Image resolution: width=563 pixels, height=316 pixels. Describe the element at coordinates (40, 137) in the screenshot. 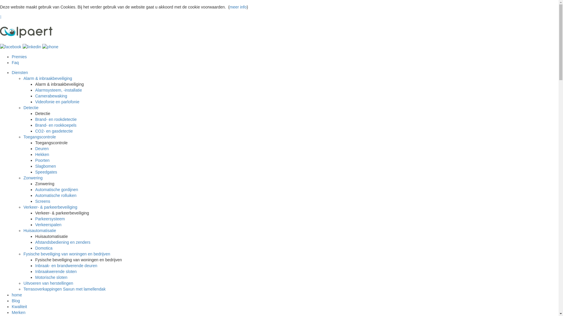

I see `Toegangscontrole` at that location.